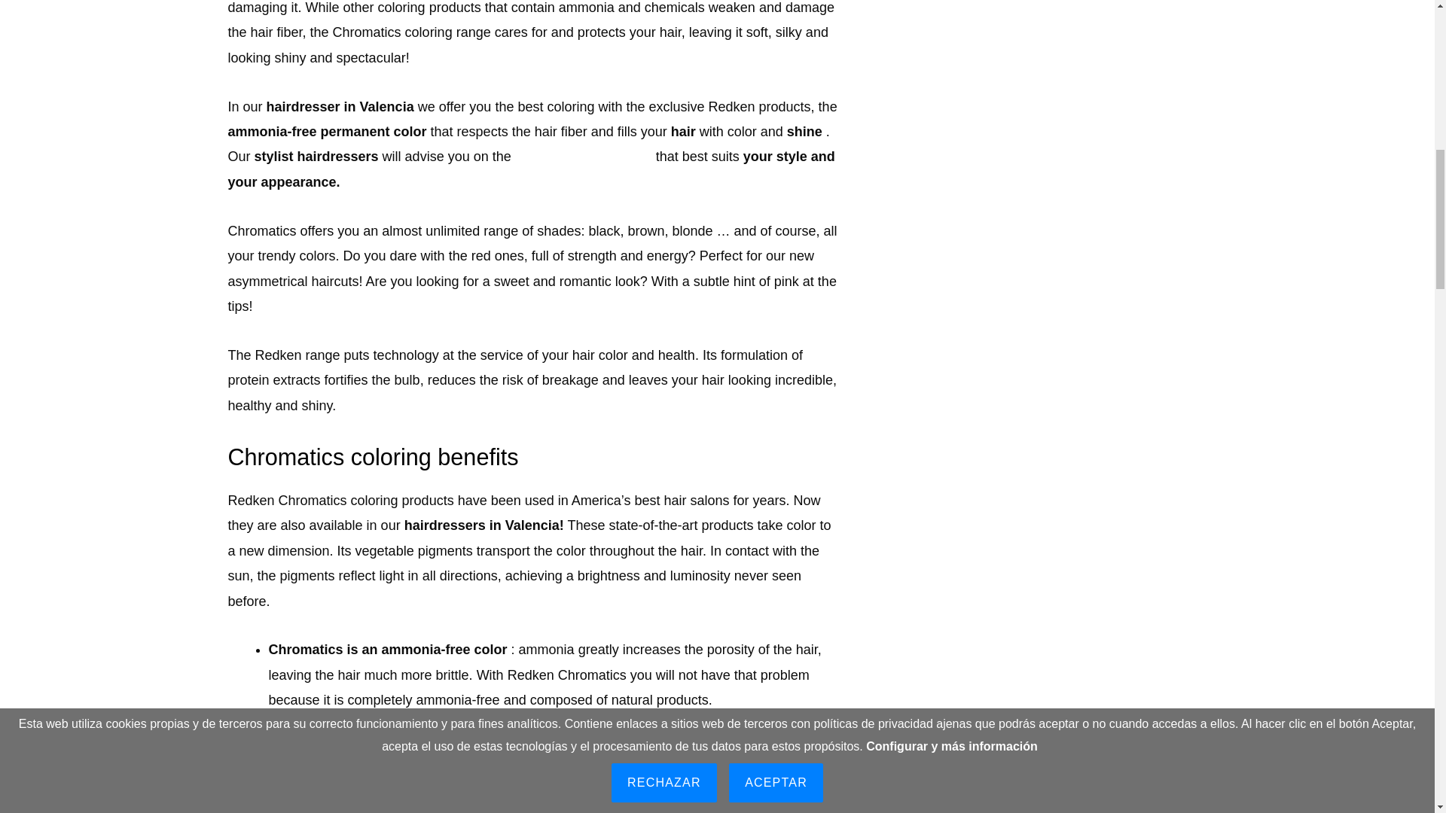 The image size is (1446, 813). What do you see at coordinates (583, 157) in the screenshot?
I see `Estilismos` at bounding box center [583, 157].